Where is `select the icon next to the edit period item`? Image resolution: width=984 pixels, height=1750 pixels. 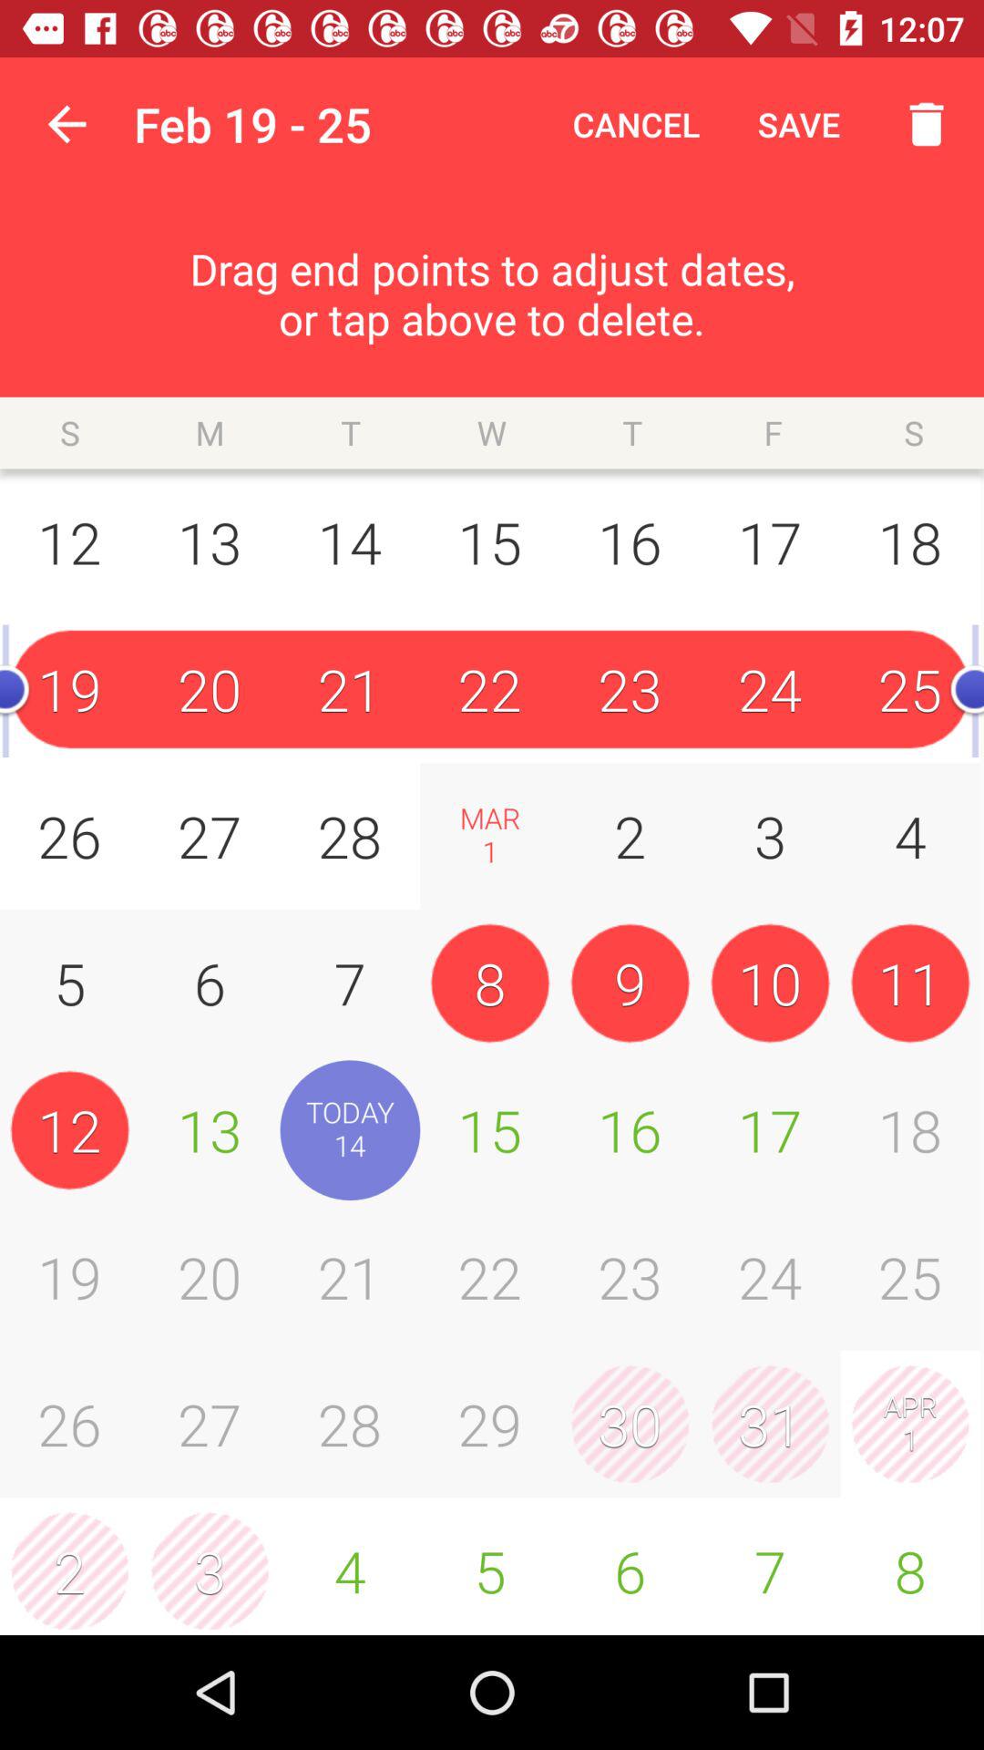 select the icon next to the edit period item is located at coordinates (67, 124).